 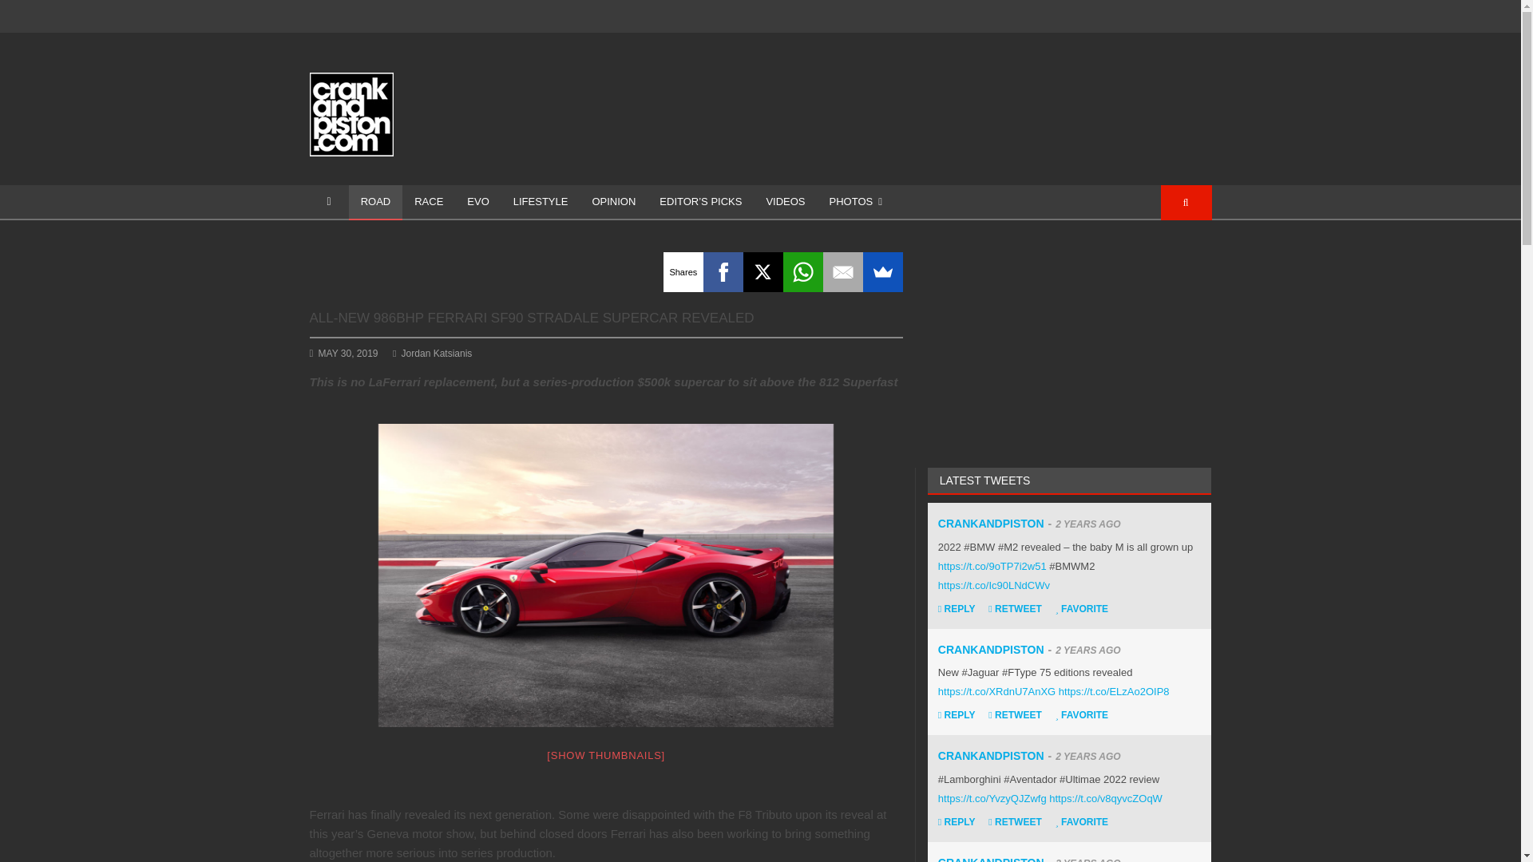 I want to click on VIDEOS, so click(x=786, y=203).